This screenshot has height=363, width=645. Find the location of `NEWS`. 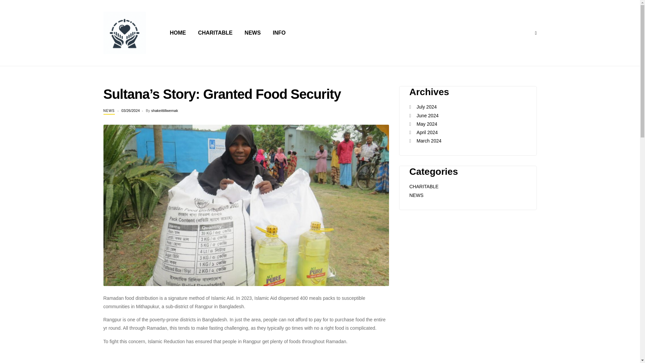

NEWS is located at coordinates (253, 33).